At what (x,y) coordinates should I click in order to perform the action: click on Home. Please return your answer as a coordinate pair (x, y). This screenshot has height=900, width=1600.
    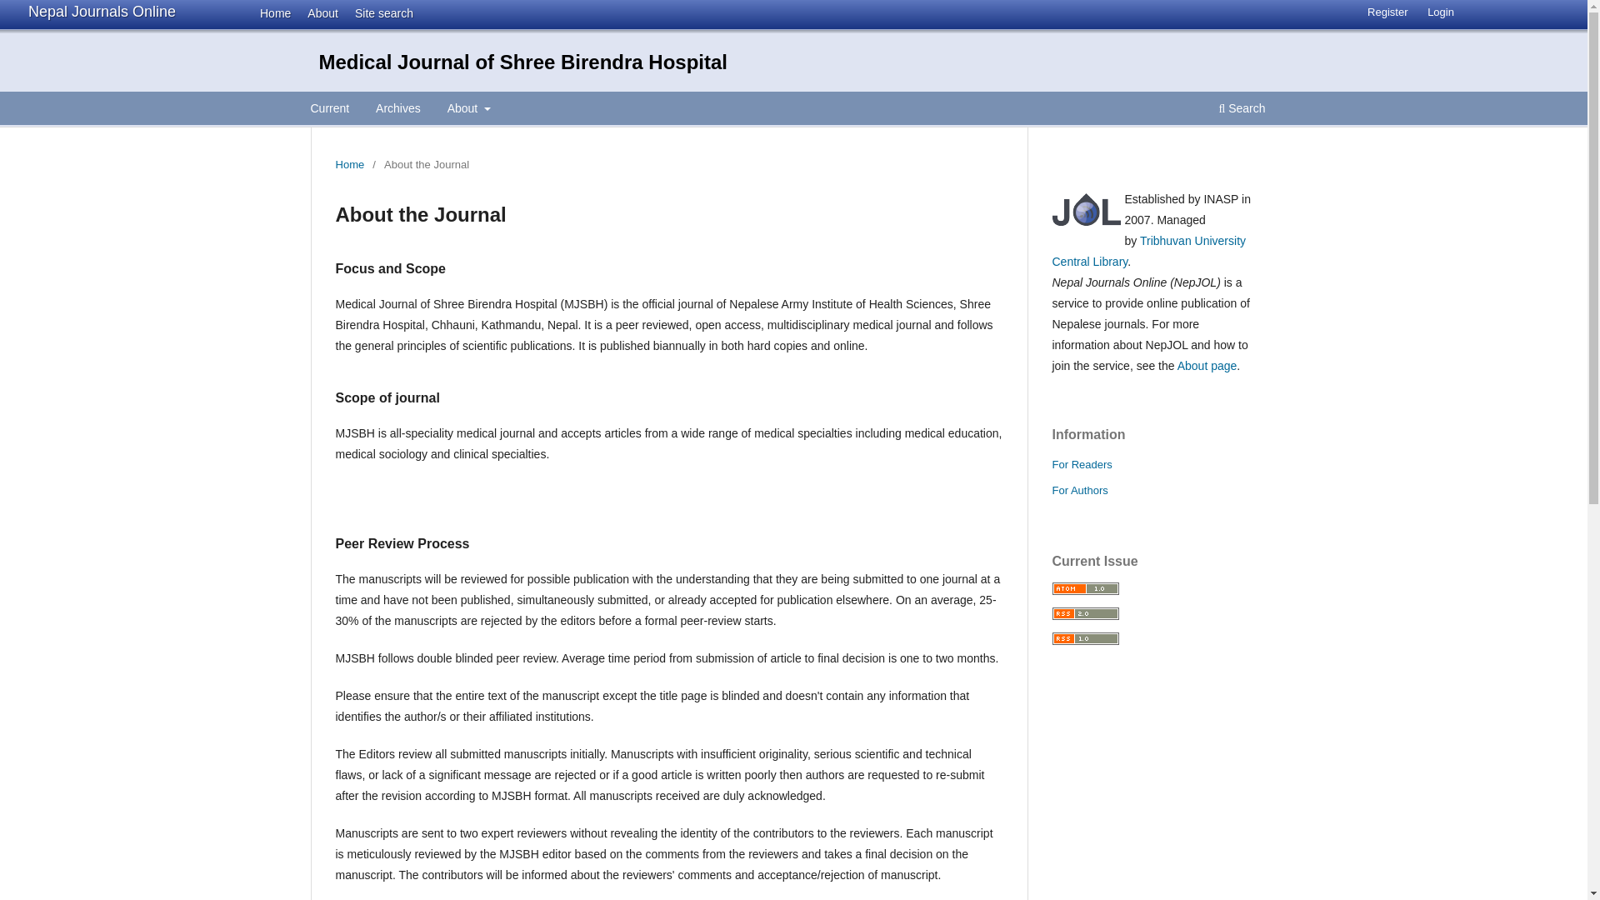
    Looking at the image, I should click on (270, 12).